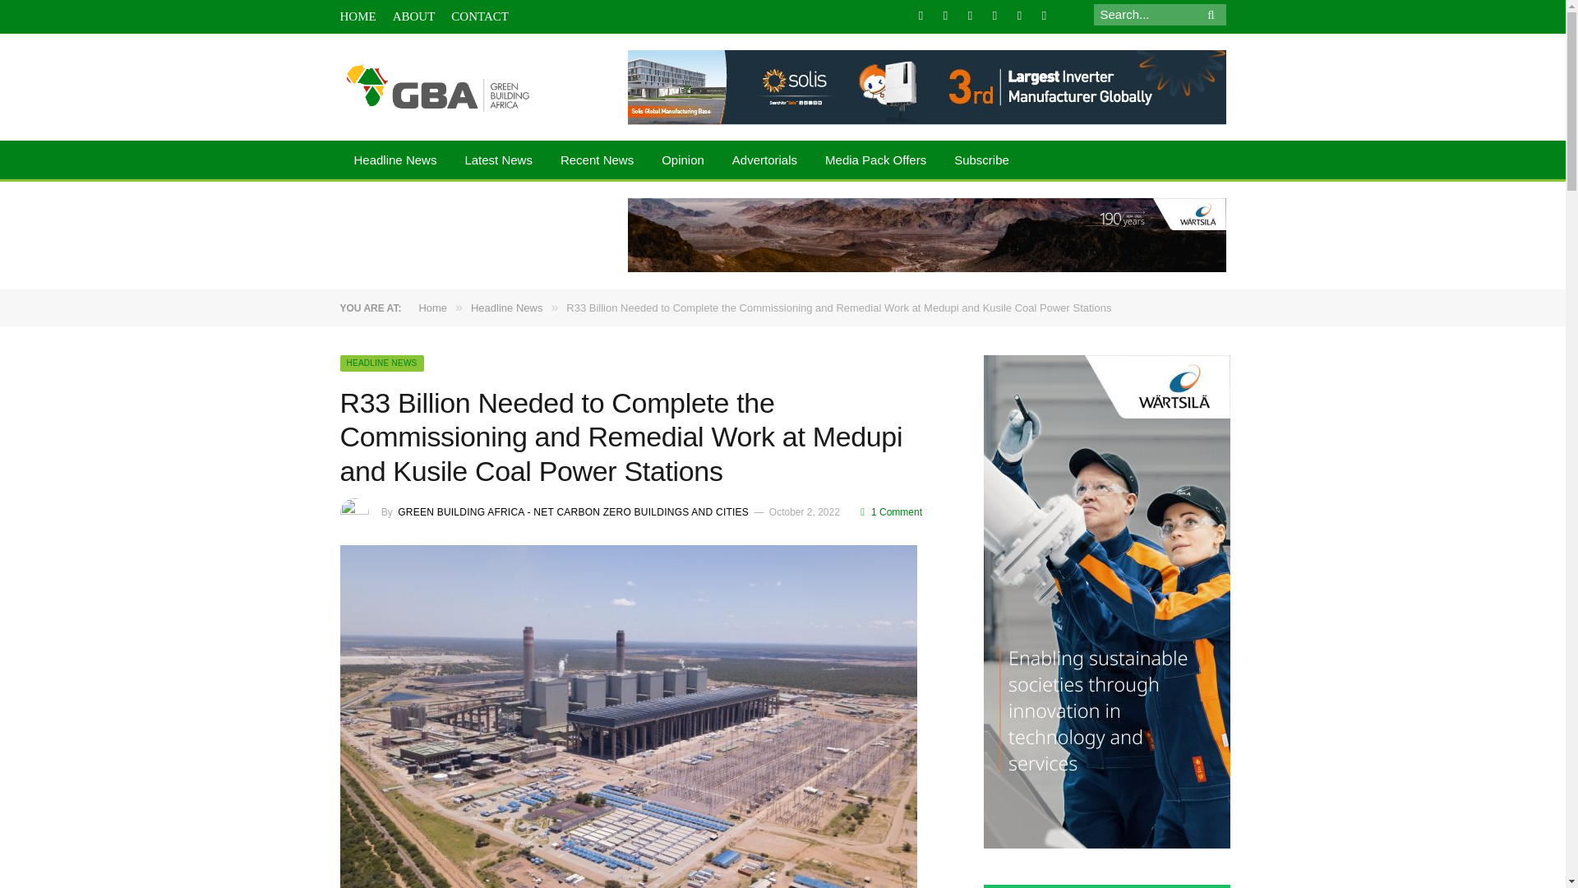 This screenshot has width=1578, height=888. I want to click on CONTACT, so click(480, 16).